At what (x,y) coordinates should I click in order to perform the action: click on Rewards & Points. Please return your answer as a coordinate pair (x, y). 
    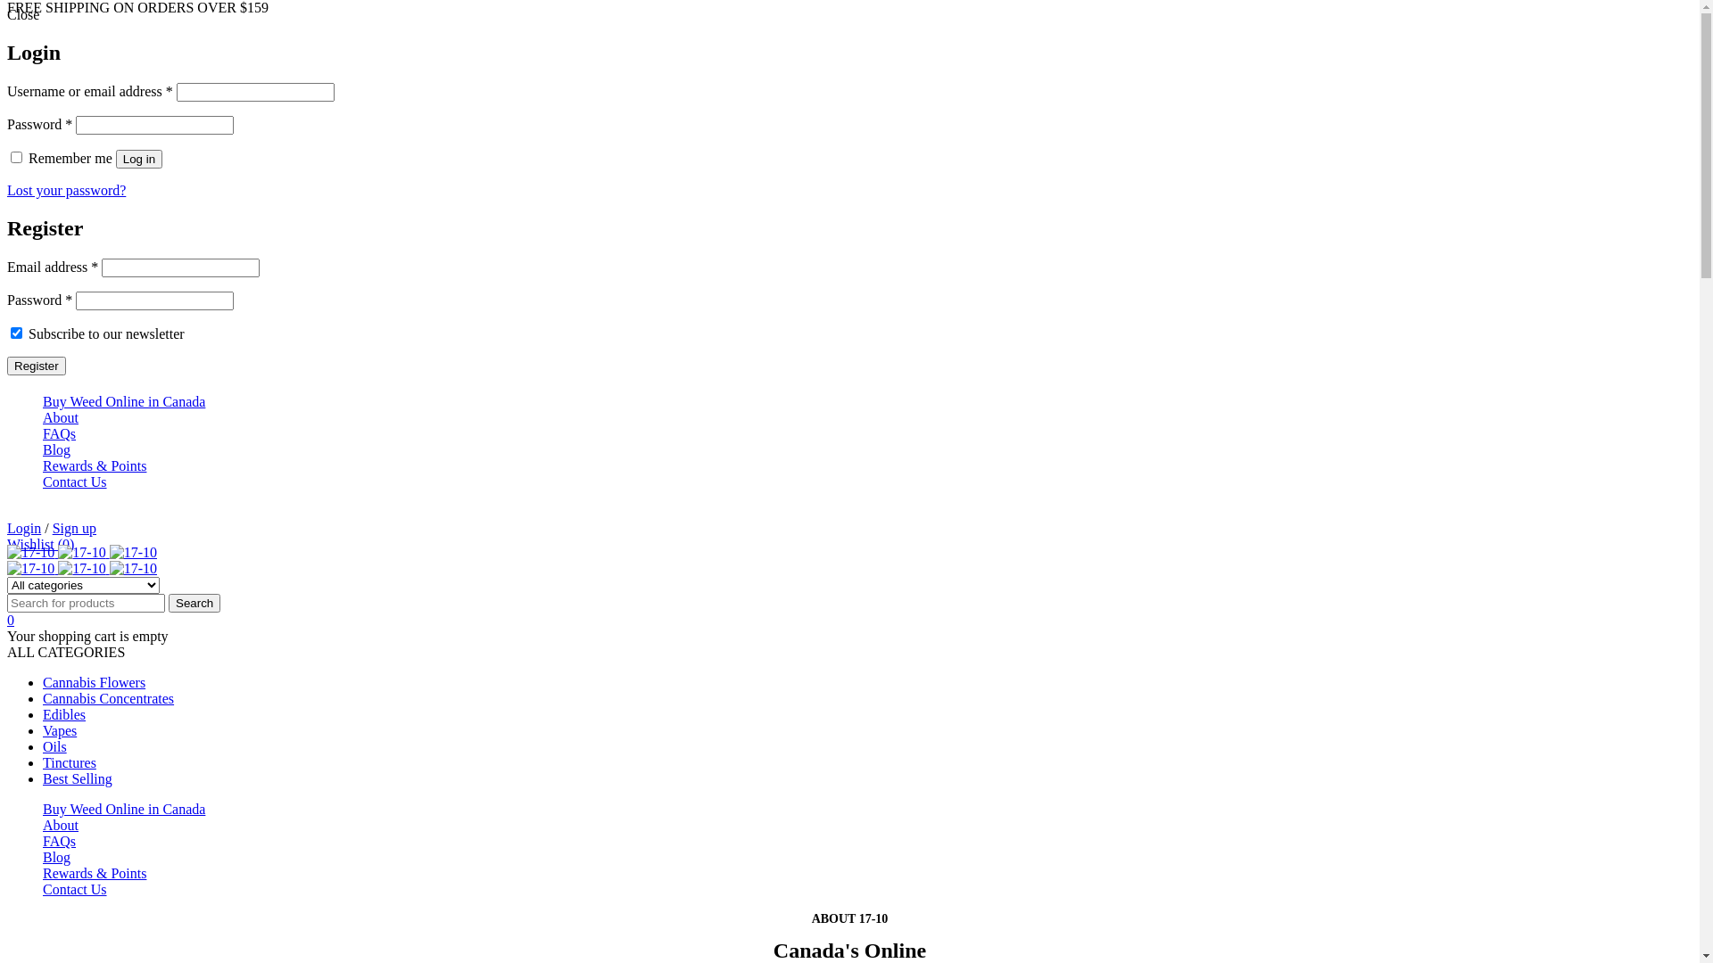
    Looking at the image, I should click on (95, 465).